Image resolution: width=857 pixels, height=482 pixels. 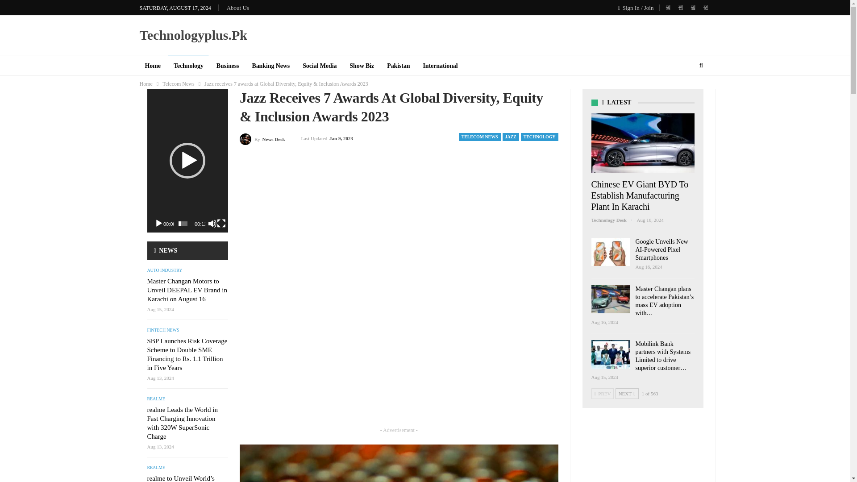 I want to click on About Us, so click(x=238, y=7).